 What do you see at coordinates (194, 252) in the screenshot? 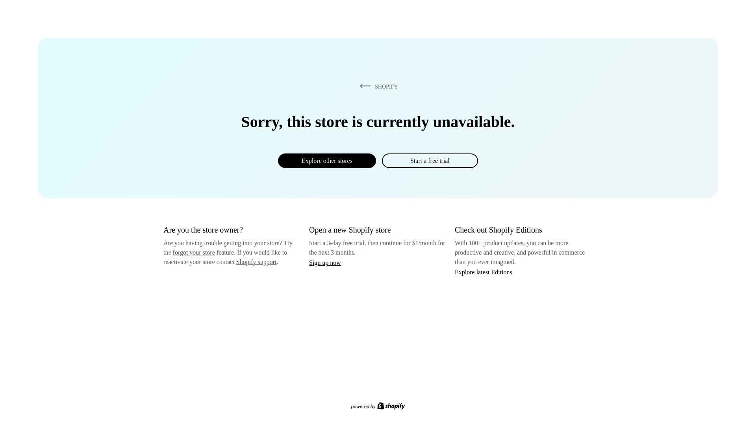
I see `forgot your store` at bounding box center [194, 252].